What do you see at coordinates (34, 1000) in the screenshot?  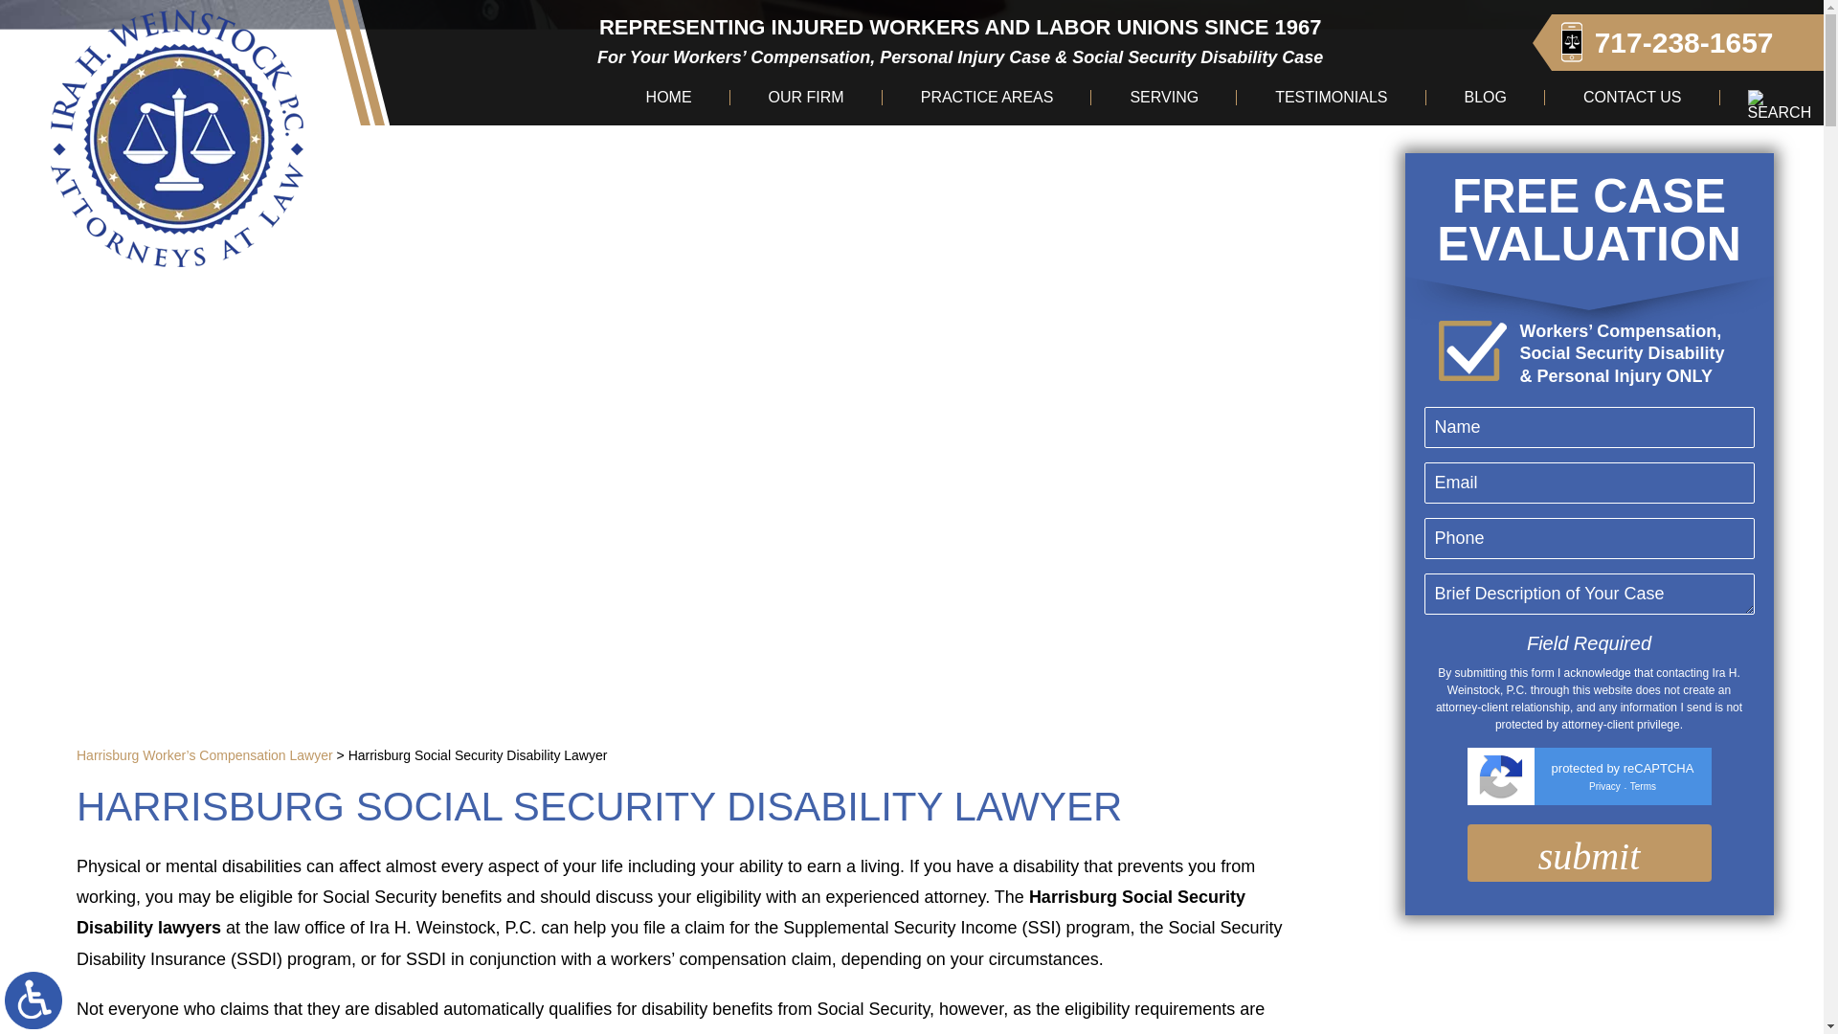 I see `Switch to ADA Accessible Theme` at bounding box center [34, 1000].